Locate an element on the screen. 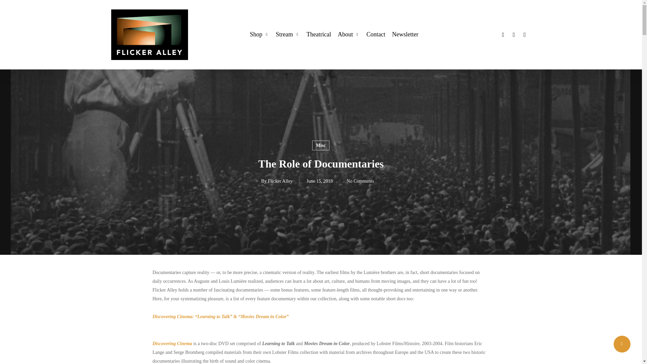 The height and width of the screenshot is (364, 647). Posts by Flicker Alley is located at coordinates (280, 181).